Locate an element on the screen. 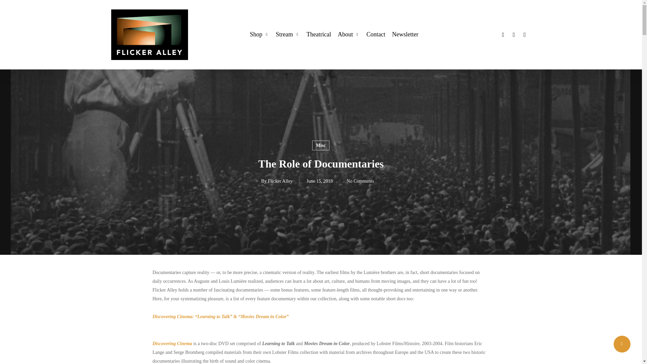 The height and width of the screenshot is (364, 647). Posts by Flicker Alley is located at coordinates (280, 181).